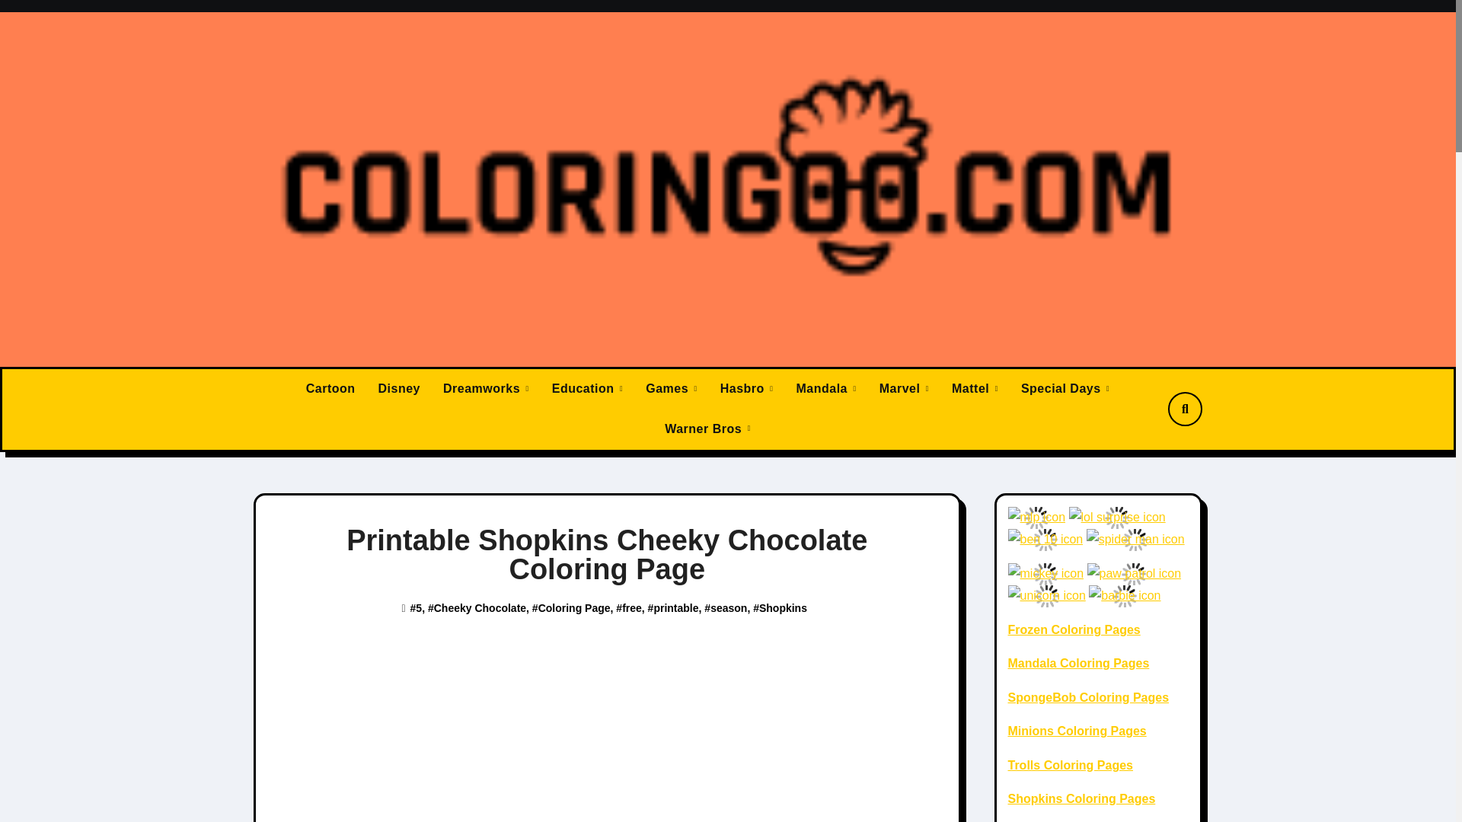 The width and height of the screenshot is (1462, 822). What do you see at coordinates (486, 388) in the screenshot?
I see `Dreamworks` at bounding box center [486, 388].